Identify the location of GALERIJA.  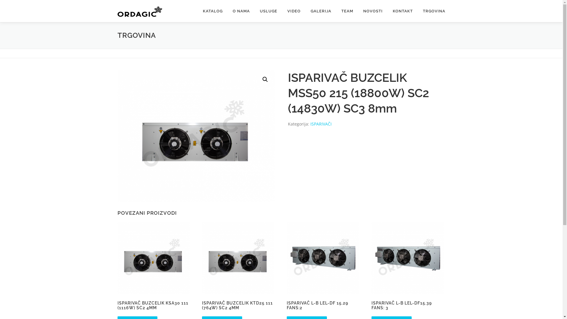
(321, 11).